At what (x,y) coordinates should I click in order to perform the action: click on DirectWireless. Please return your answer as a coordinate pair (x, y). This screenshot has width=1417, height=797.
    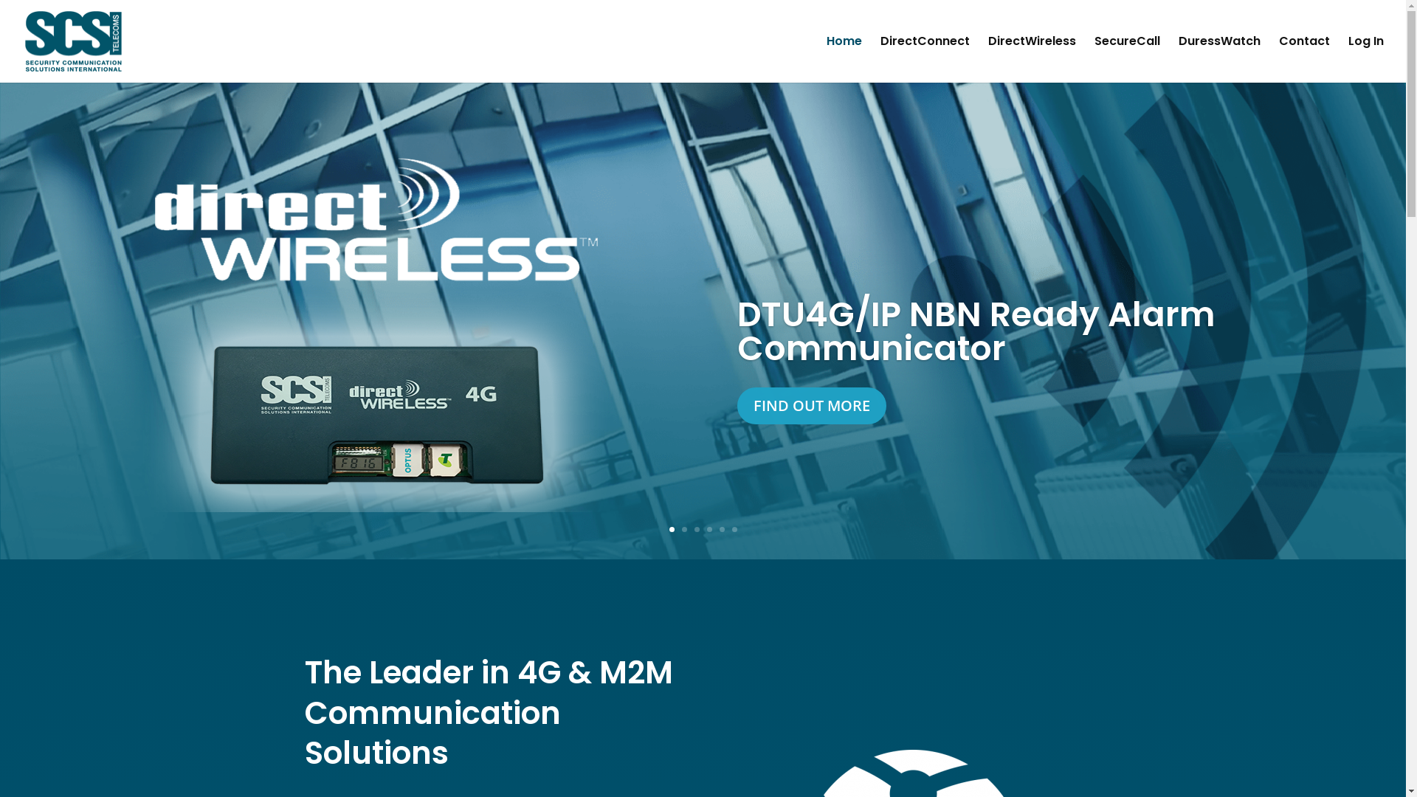
    Looking at the image, I should click on (1032, 59).